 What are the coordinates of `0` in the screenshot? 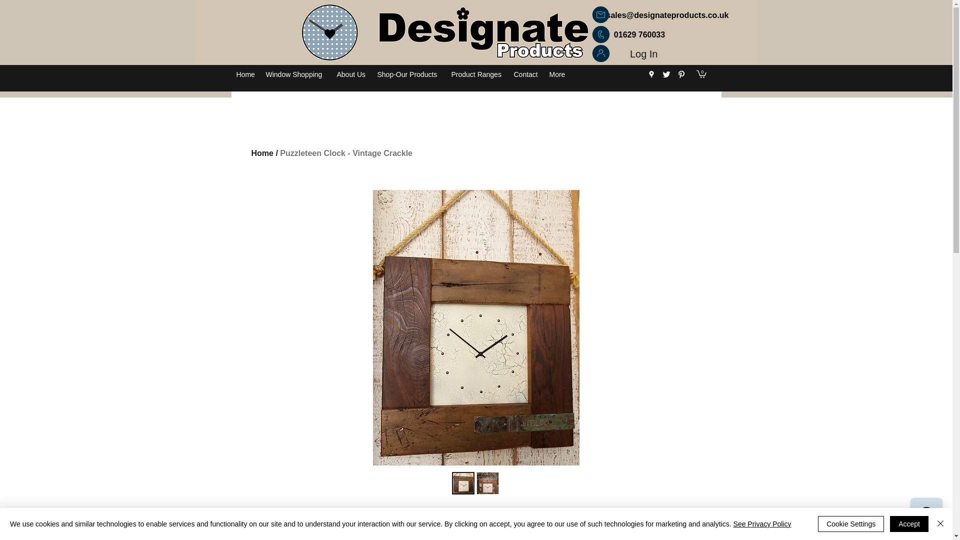 It's located at (701, 73).